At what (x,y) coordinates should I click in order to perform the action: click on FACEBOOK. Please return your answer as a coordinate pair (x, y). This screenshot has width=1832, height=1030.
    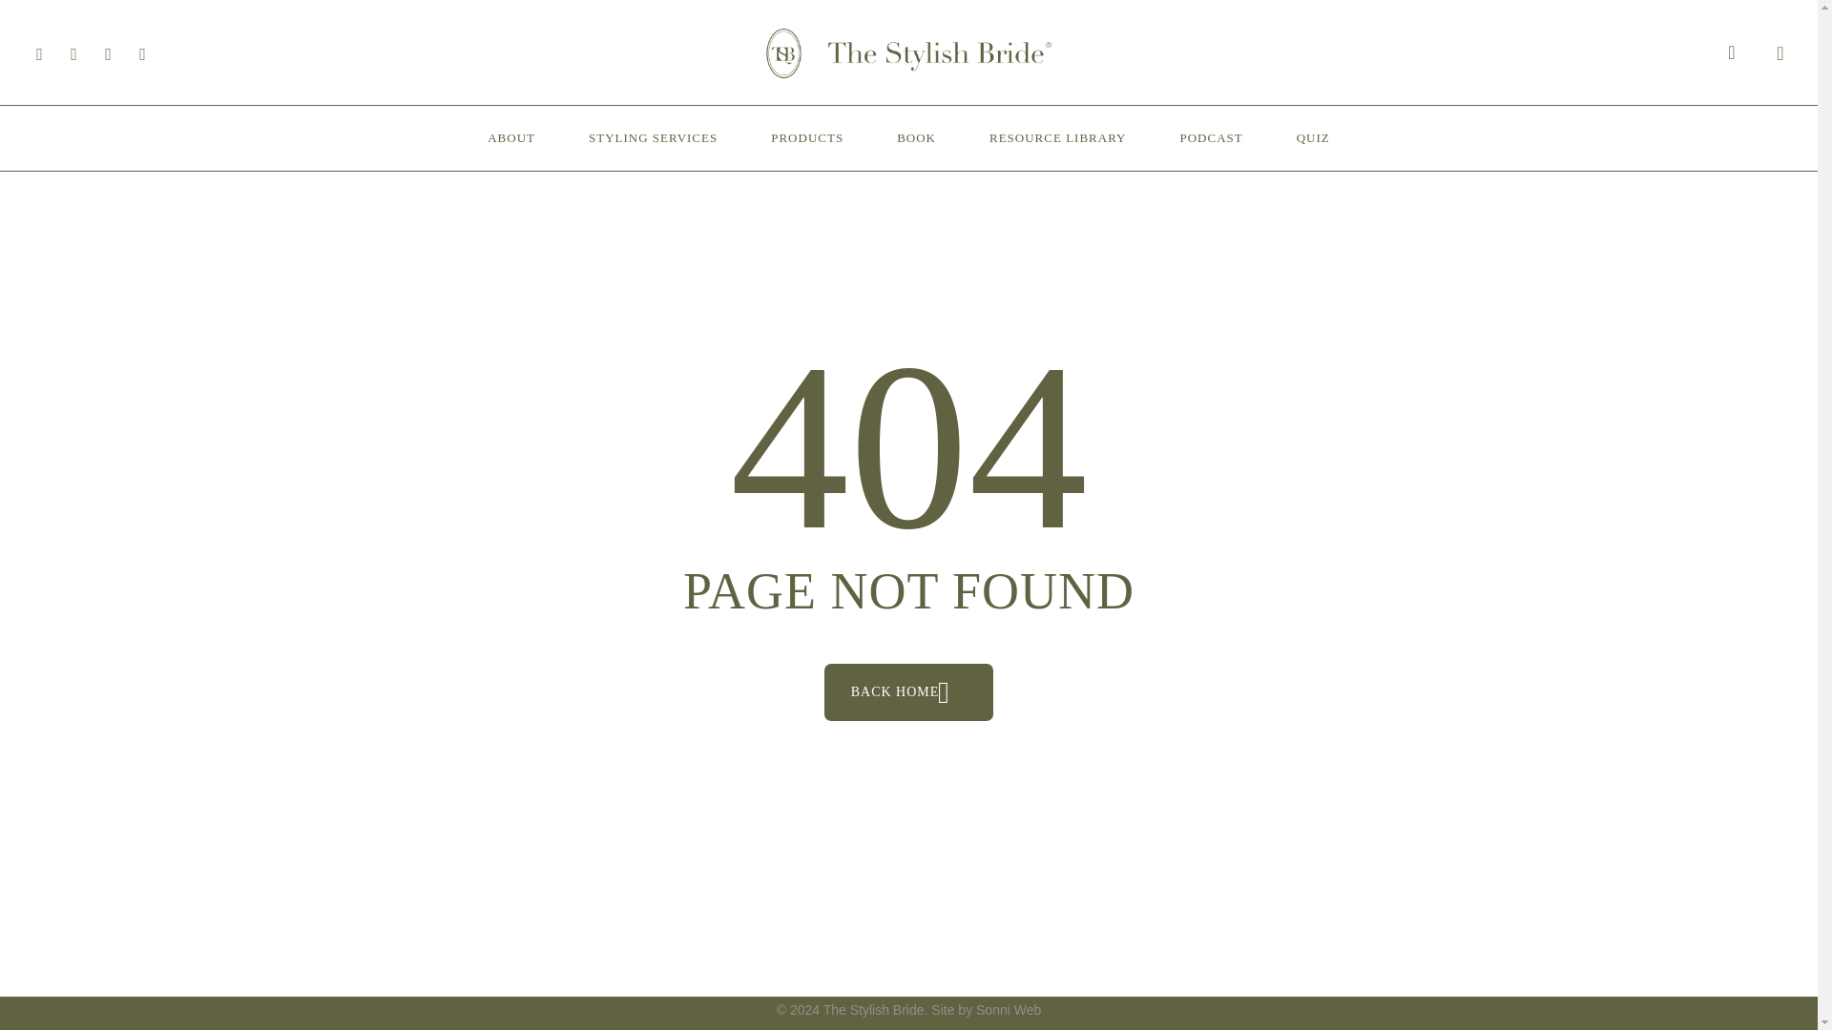
    Looking at the image, I should click on (39, 52).